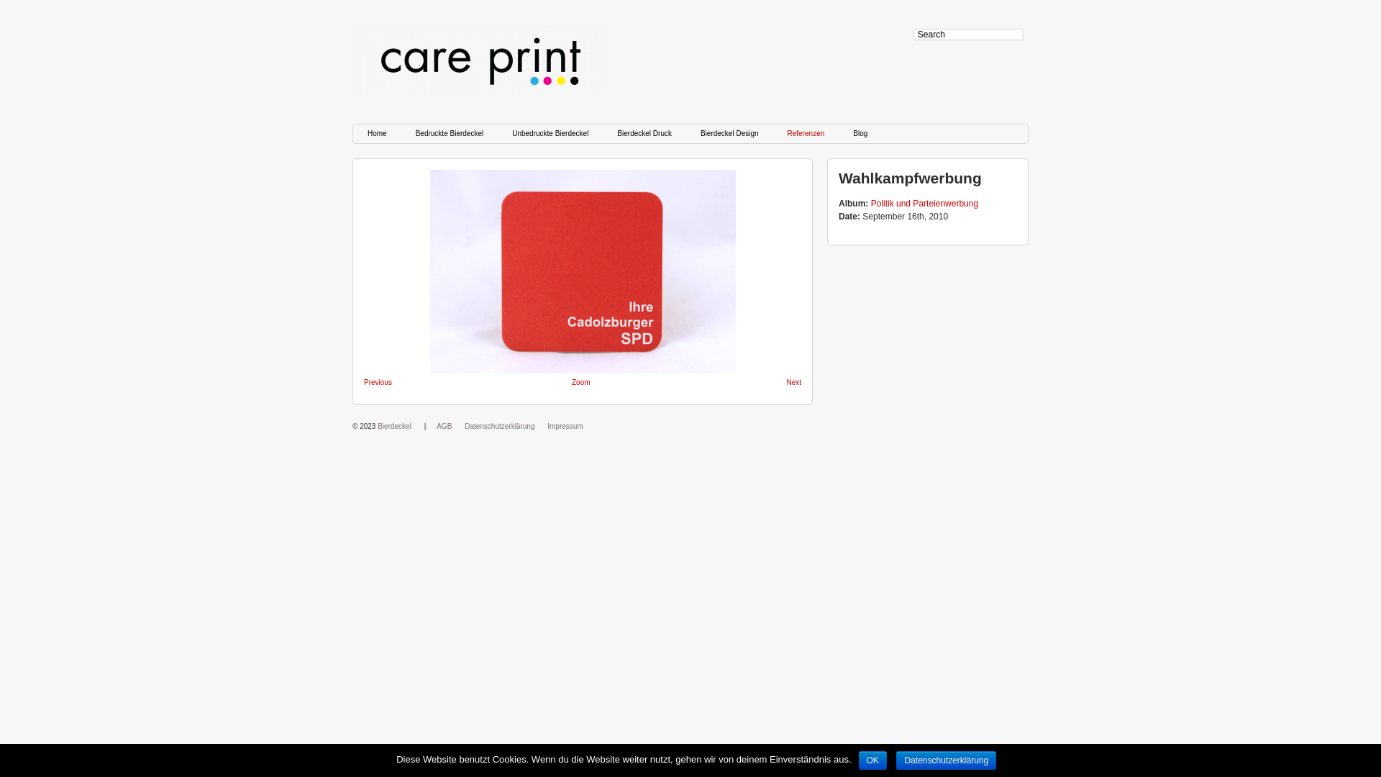 Image resolution: width=1381 pixels, height=777 pixels. Describe the element at coordinates (394, 426) in the screenshot. I see `Bierdeckel` at that location.